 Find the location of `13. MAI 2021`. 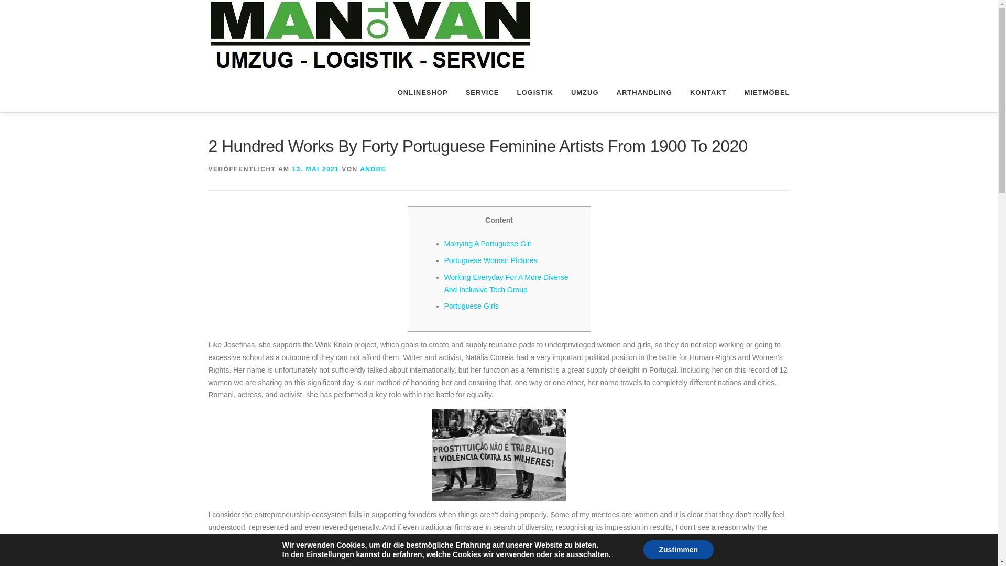

13. MAI 2021 is located at coordinates (315, 169).